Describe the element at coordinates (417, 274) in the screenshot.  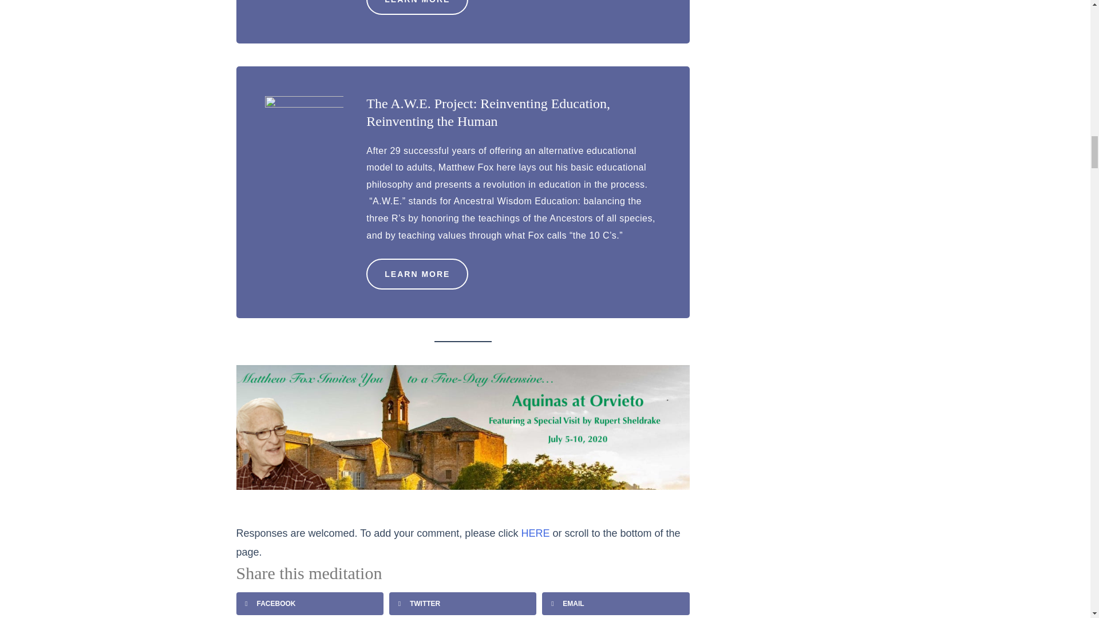
I see `LEARN MORE` at that location.